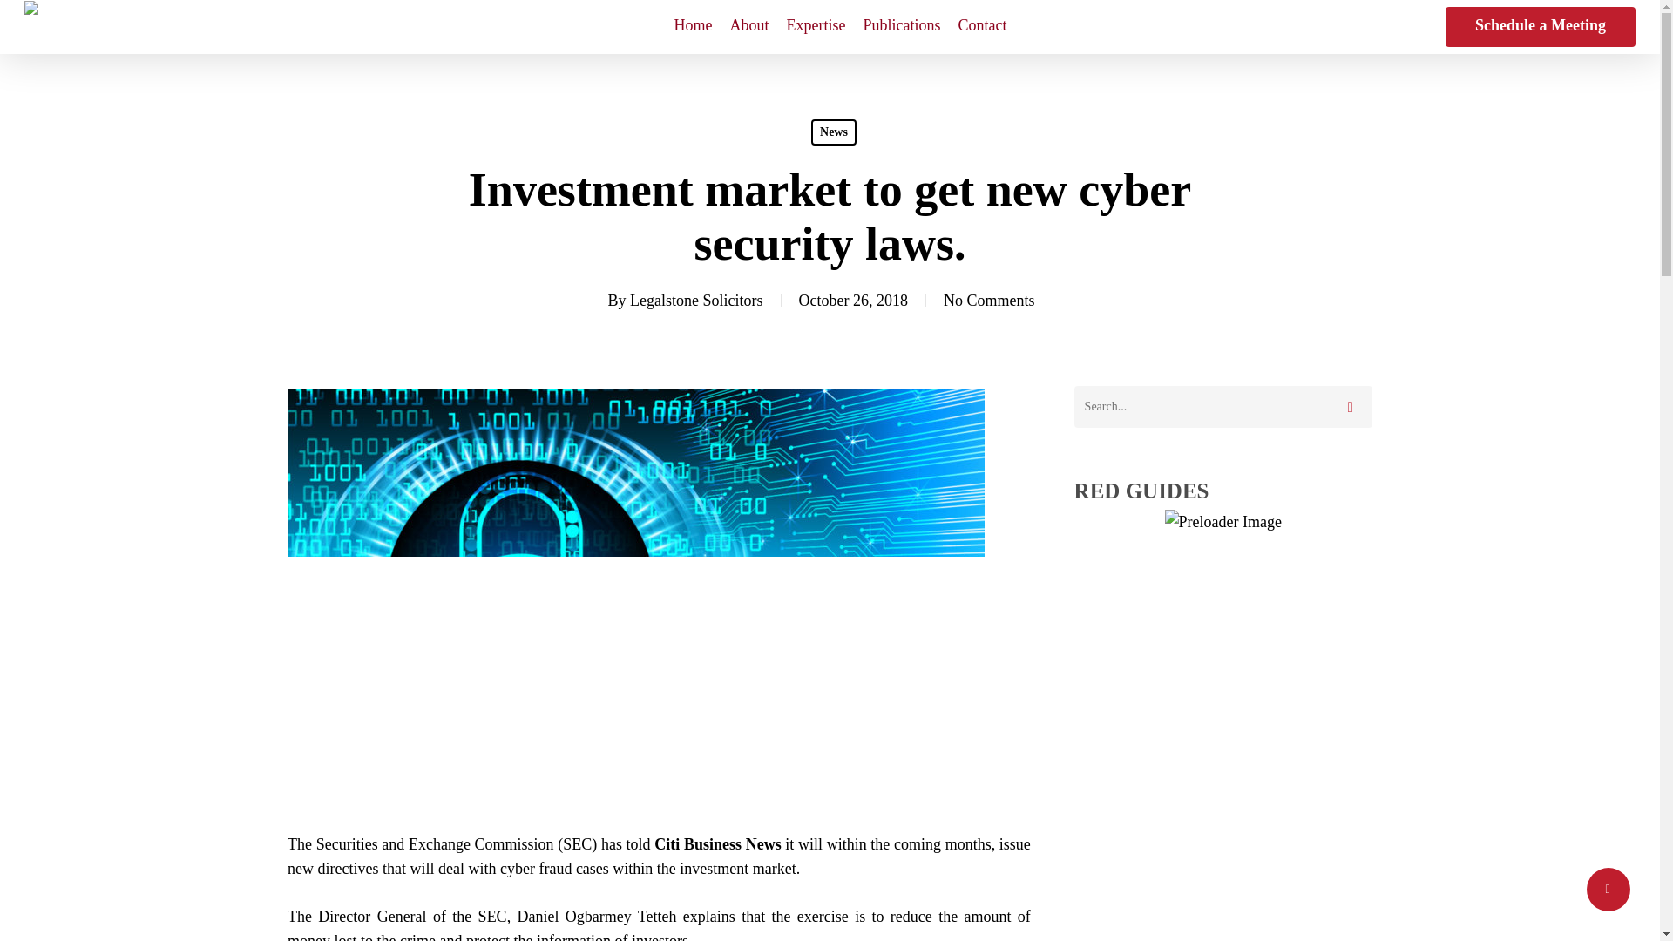 The height and width of the screenshot is (941, 1673). Describe the element at coordinates (989, 300) in the screenshot. I see `No Comments` at that location.